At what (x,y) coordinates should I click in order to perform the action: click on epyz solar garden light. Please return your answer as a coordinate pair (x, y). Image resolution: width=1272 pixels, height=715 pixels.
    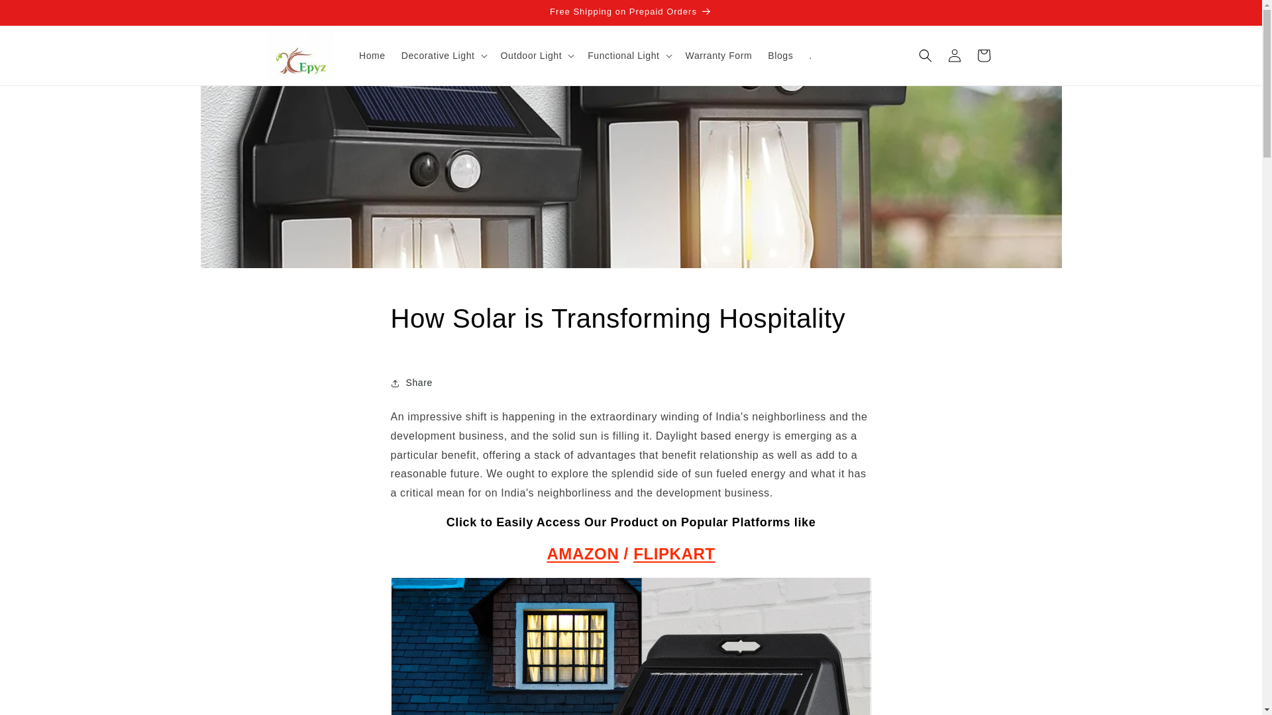
    Looking at the image, I should click on (674, 553).